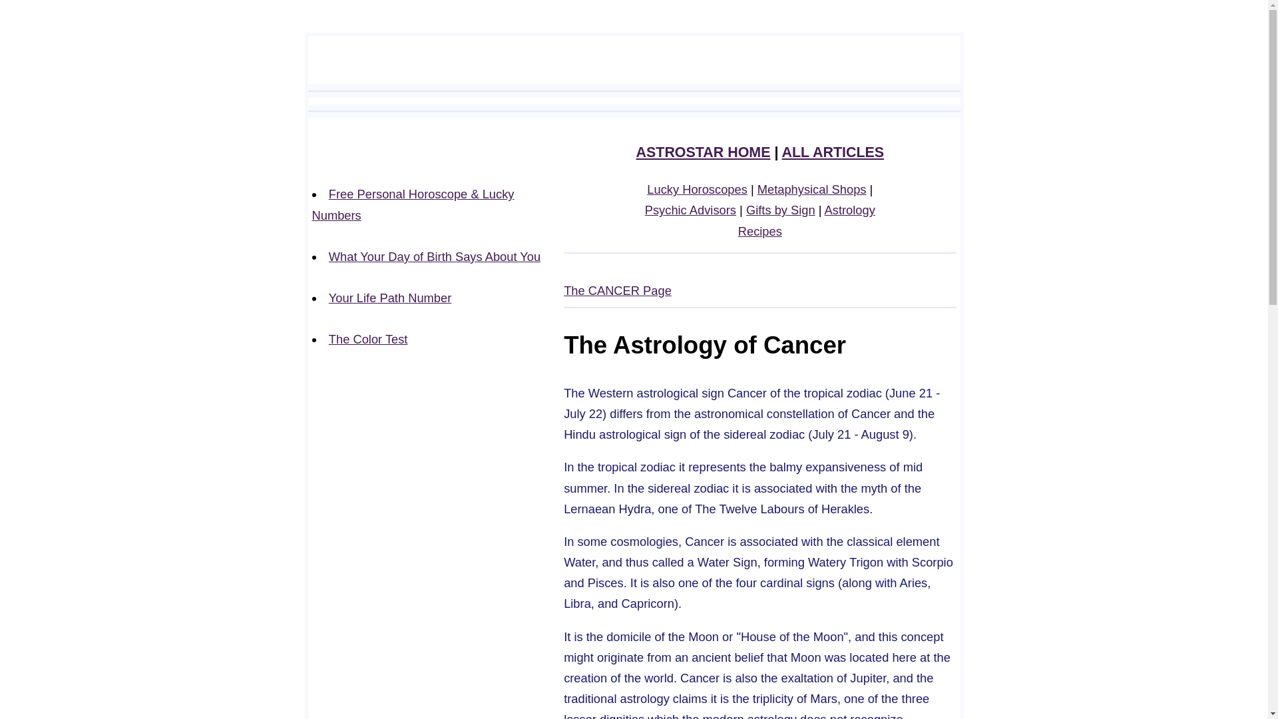 The height and width of the screenshot is (719, 1278). I want to click on The Color Test, so click(367, 338).